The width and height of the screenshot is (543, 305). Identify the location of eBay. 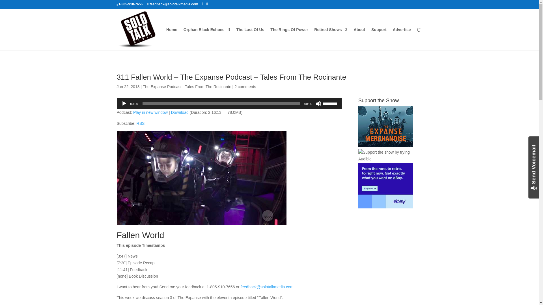
(386, 185).